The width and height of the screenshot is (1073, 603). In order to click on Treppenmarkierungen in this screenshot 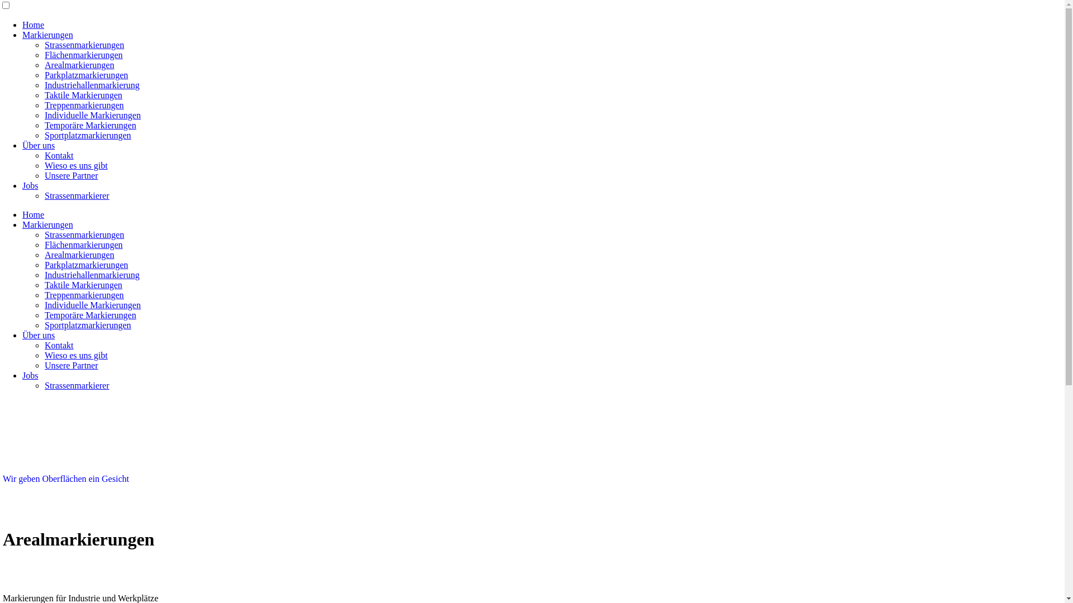, I will do `click(84, 295)`.